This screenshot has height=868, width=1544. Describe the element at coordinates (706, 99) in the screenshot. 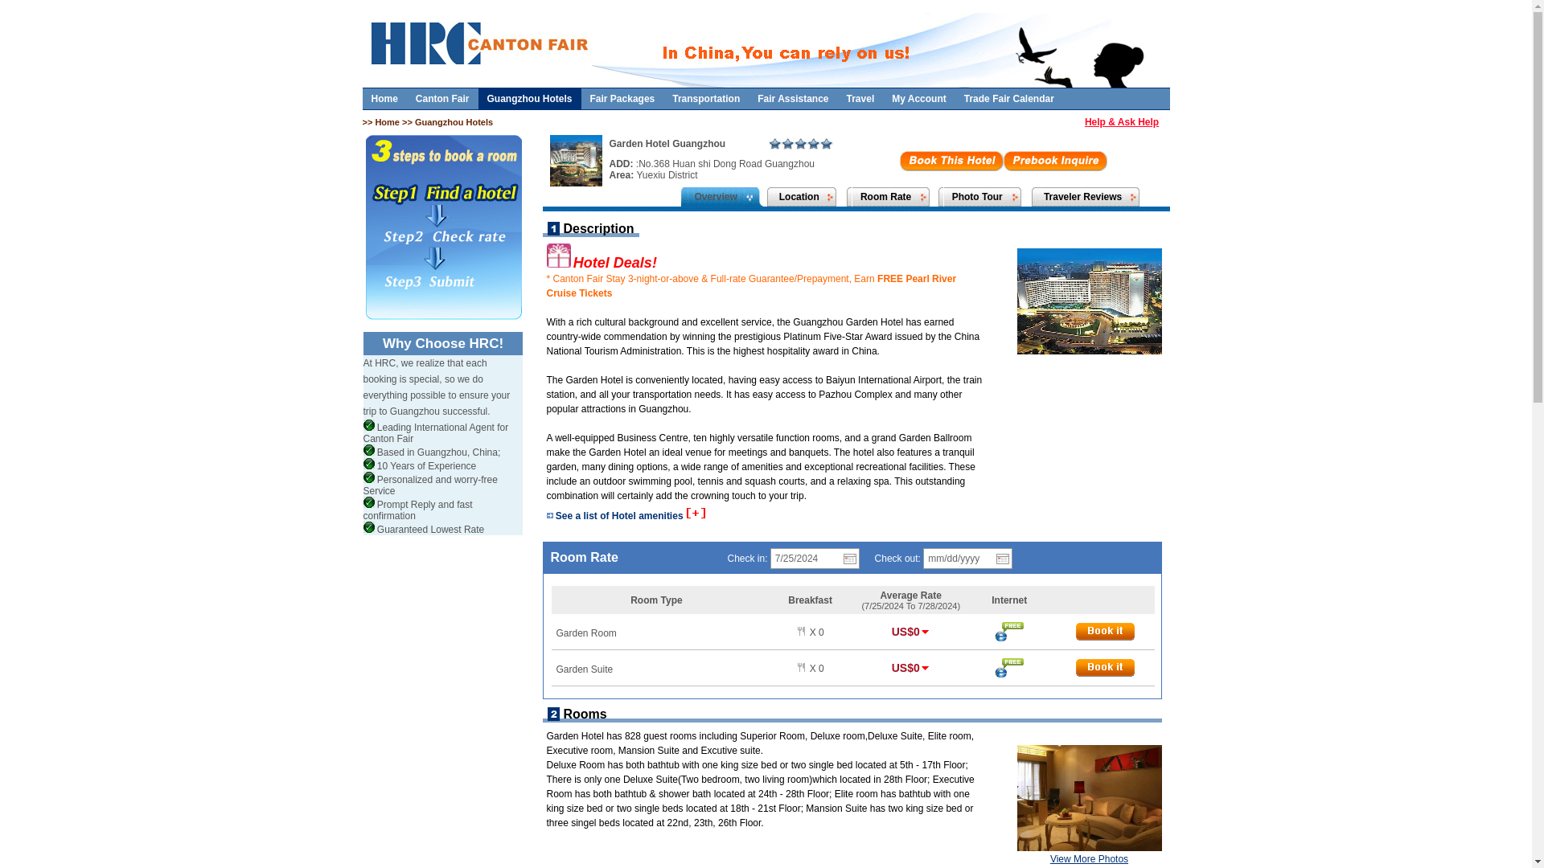

I see `Transportation` at that location.